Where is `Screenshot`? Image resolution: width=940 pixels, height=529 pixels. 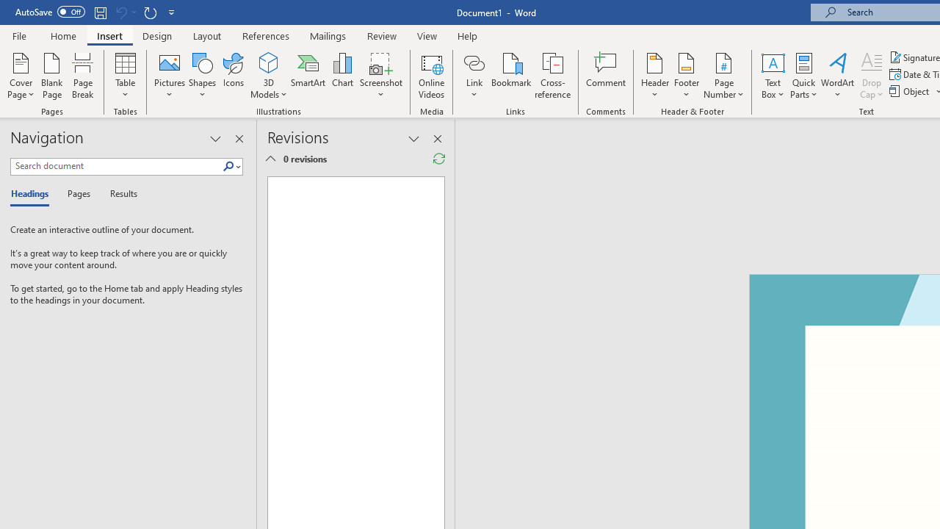 Screenshot is located at coordinates (380, 75).